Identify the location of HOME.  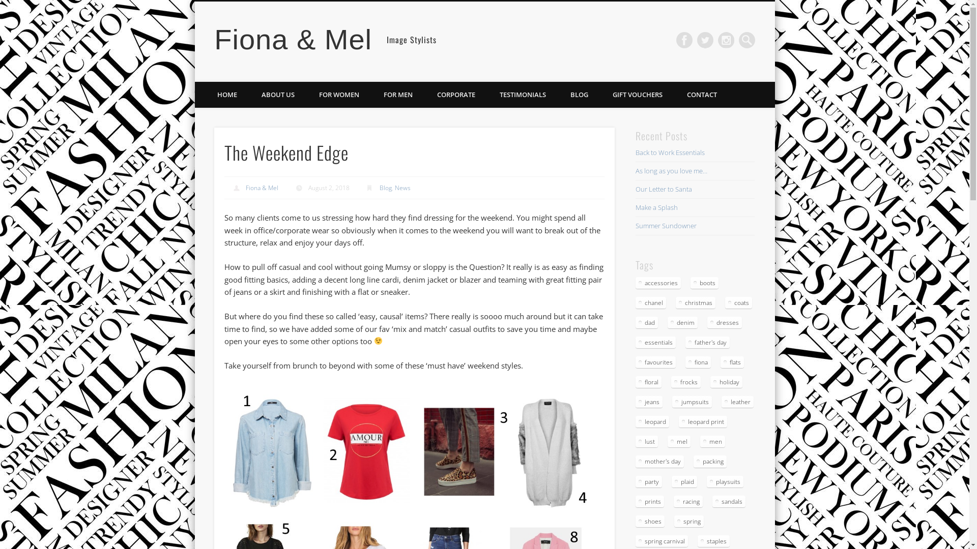
(227, 95).